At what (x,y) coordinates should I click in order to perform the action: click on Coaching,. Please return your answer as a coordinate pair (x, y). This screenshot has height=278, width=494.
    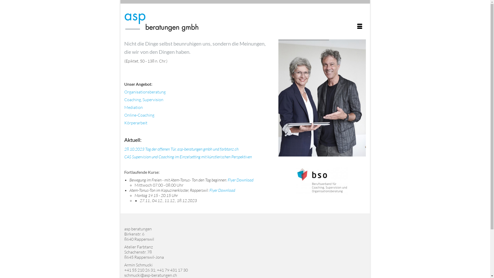
    Looking at the image, I should click on (133, 100).